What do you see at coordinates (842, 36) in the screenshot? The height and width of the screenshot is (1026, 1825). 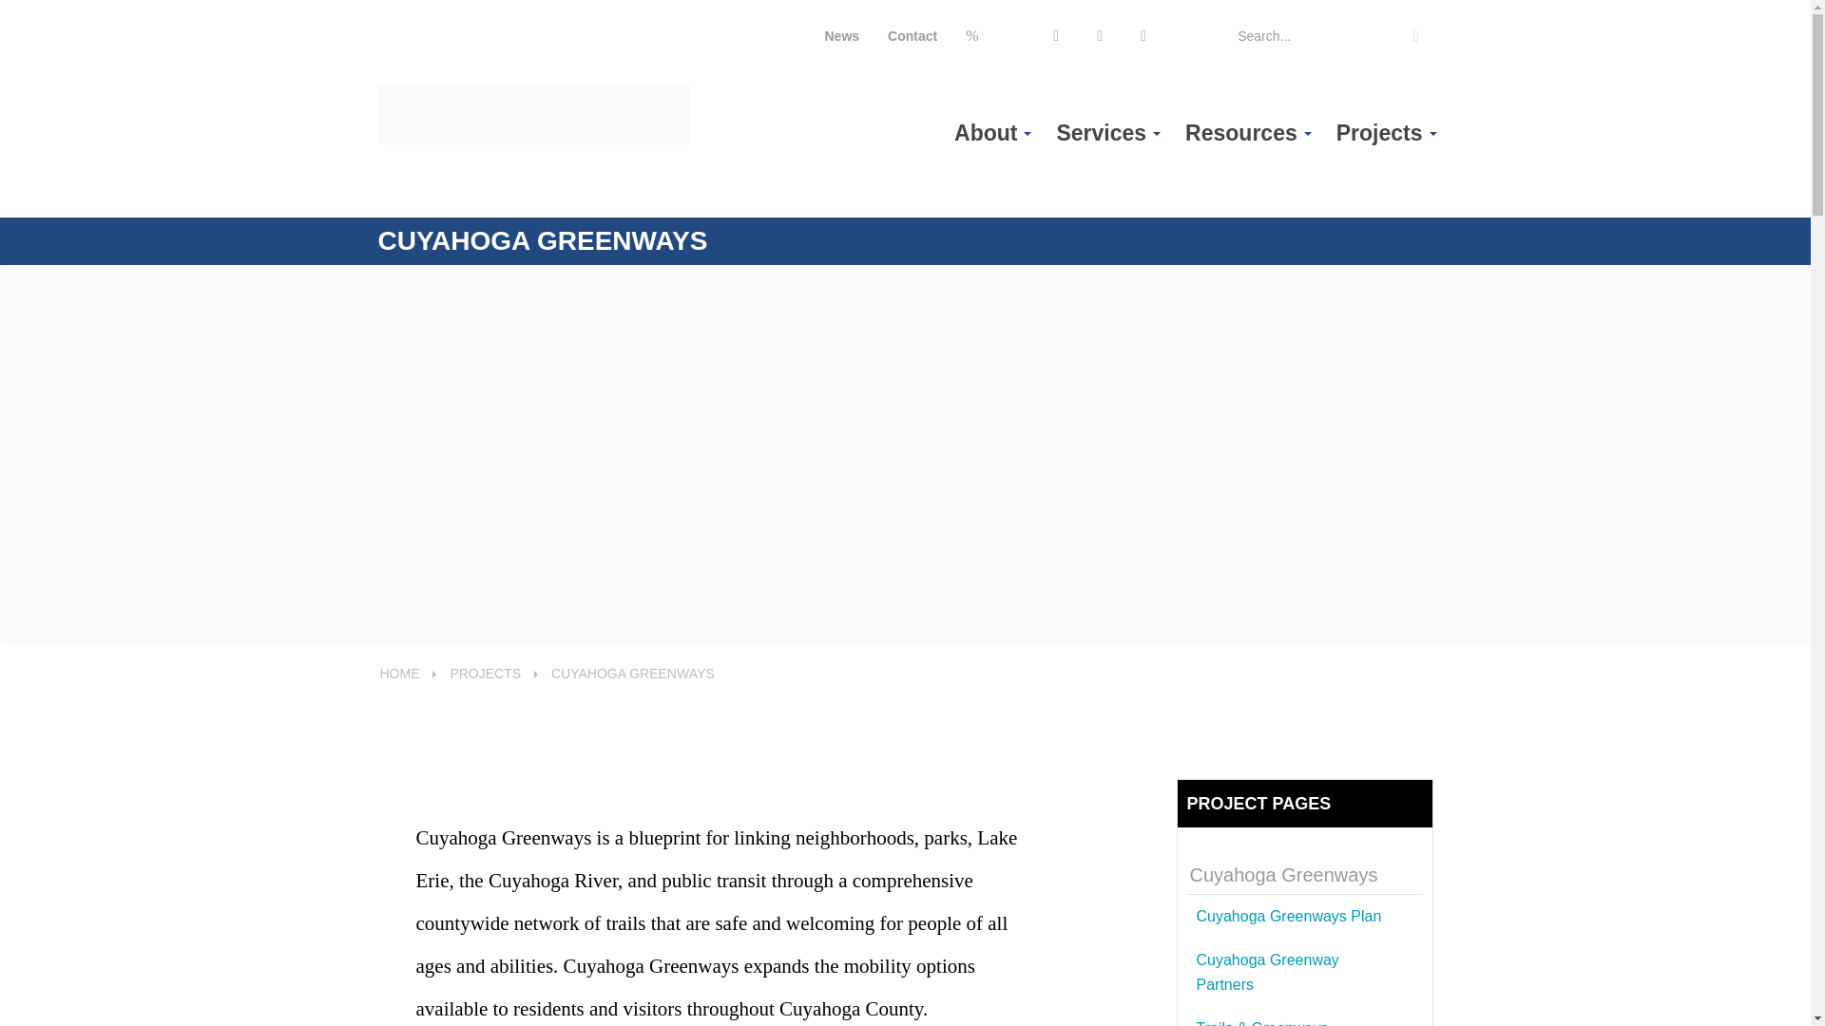 I see `News` at bounding box center [842, 36].